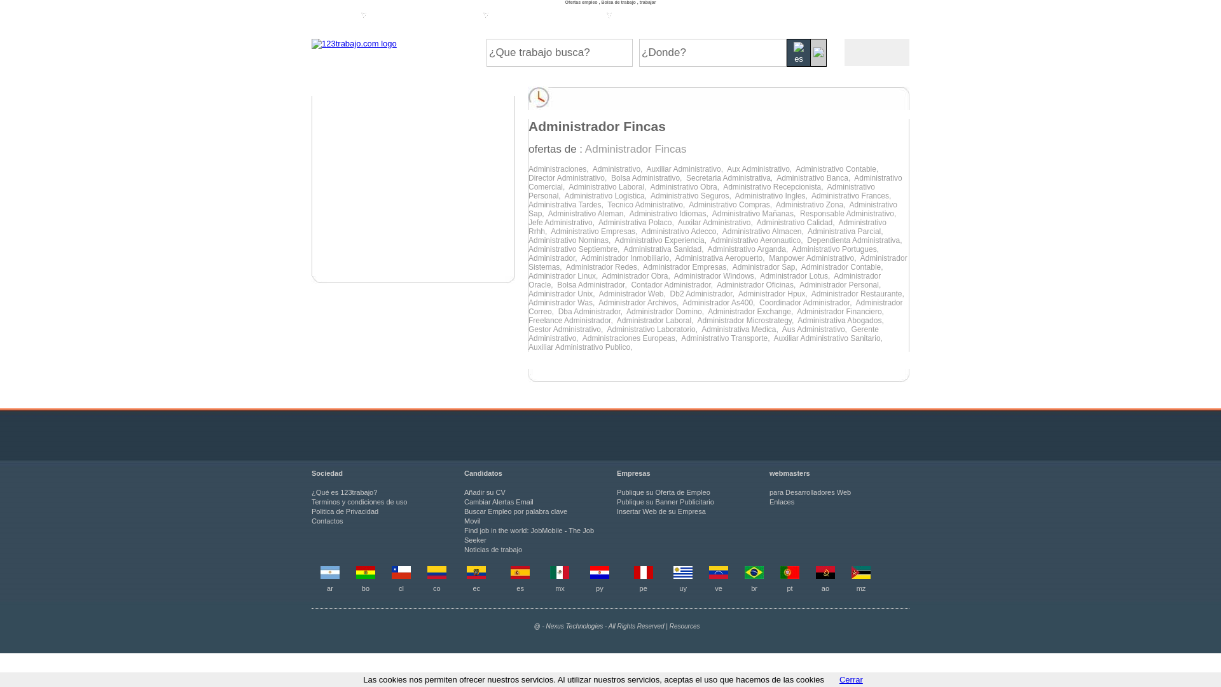  I want to click on Auxiliar Administrativo Sanitario, , so click(829, 338).